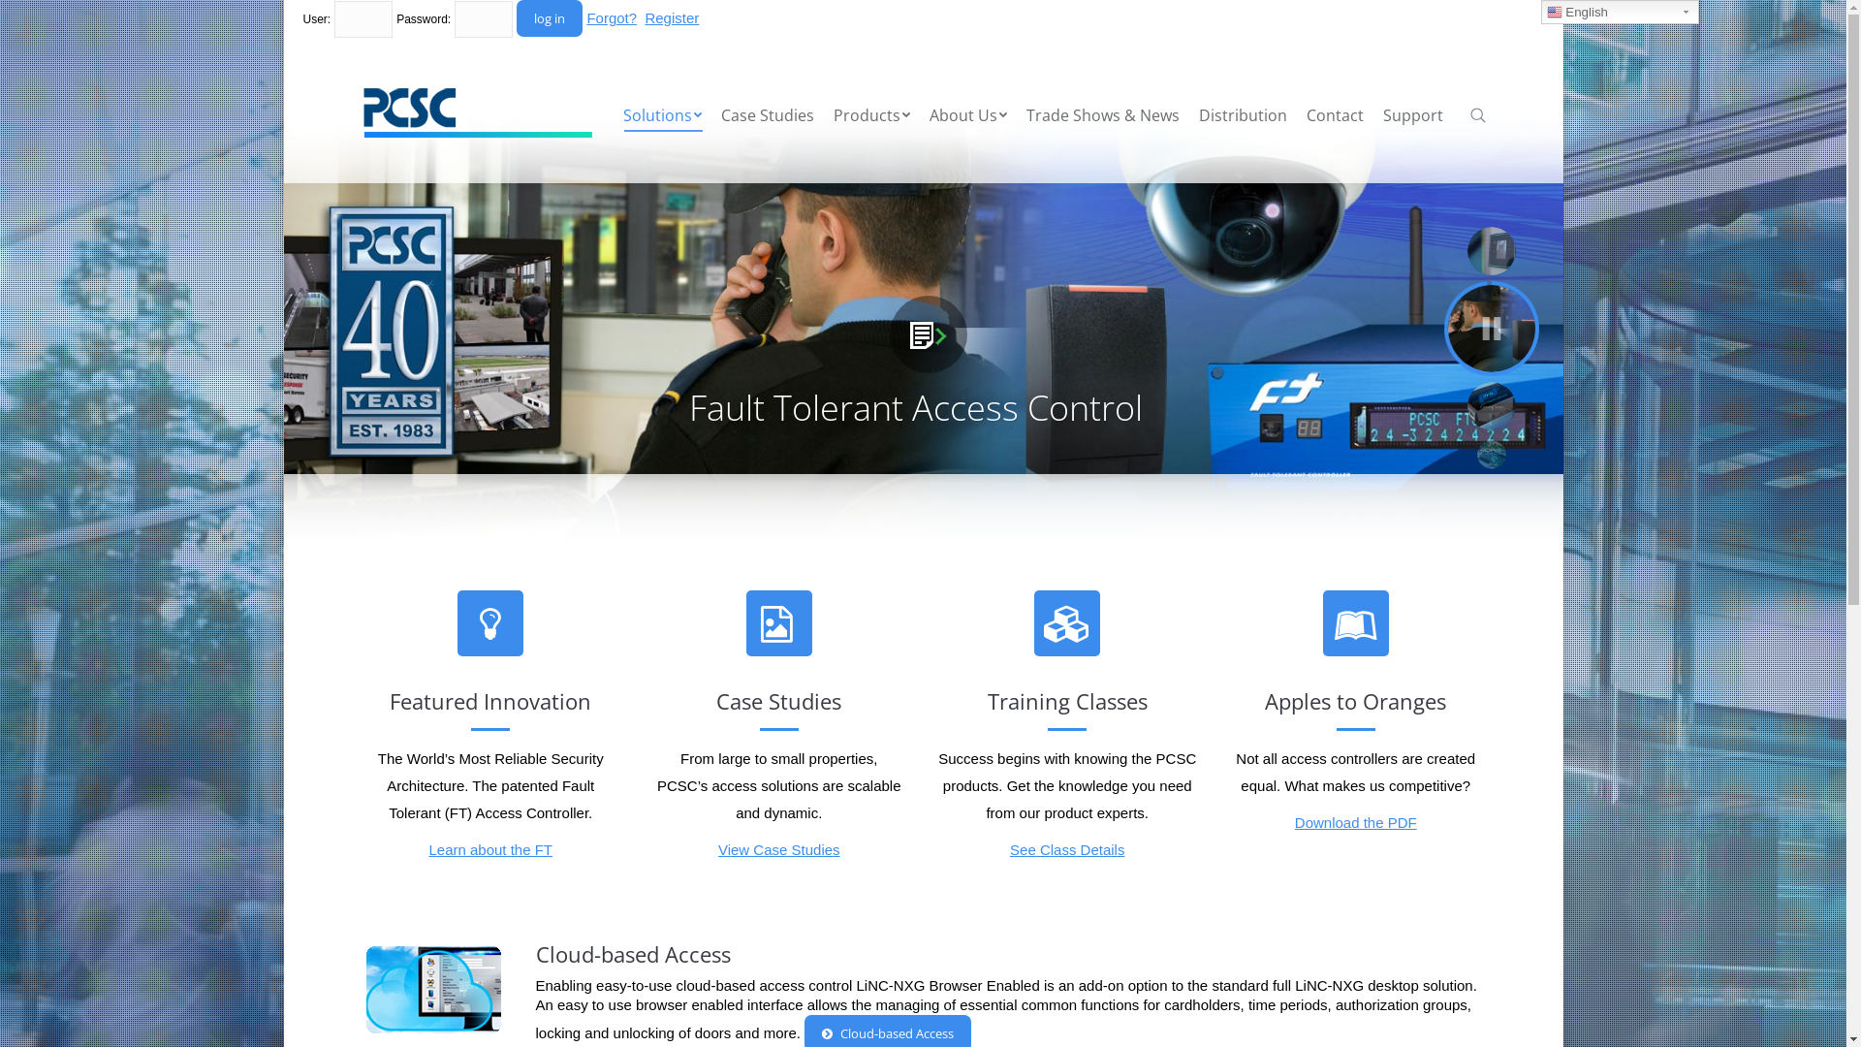  I want to click on View Case Studies, so click(779, 849).